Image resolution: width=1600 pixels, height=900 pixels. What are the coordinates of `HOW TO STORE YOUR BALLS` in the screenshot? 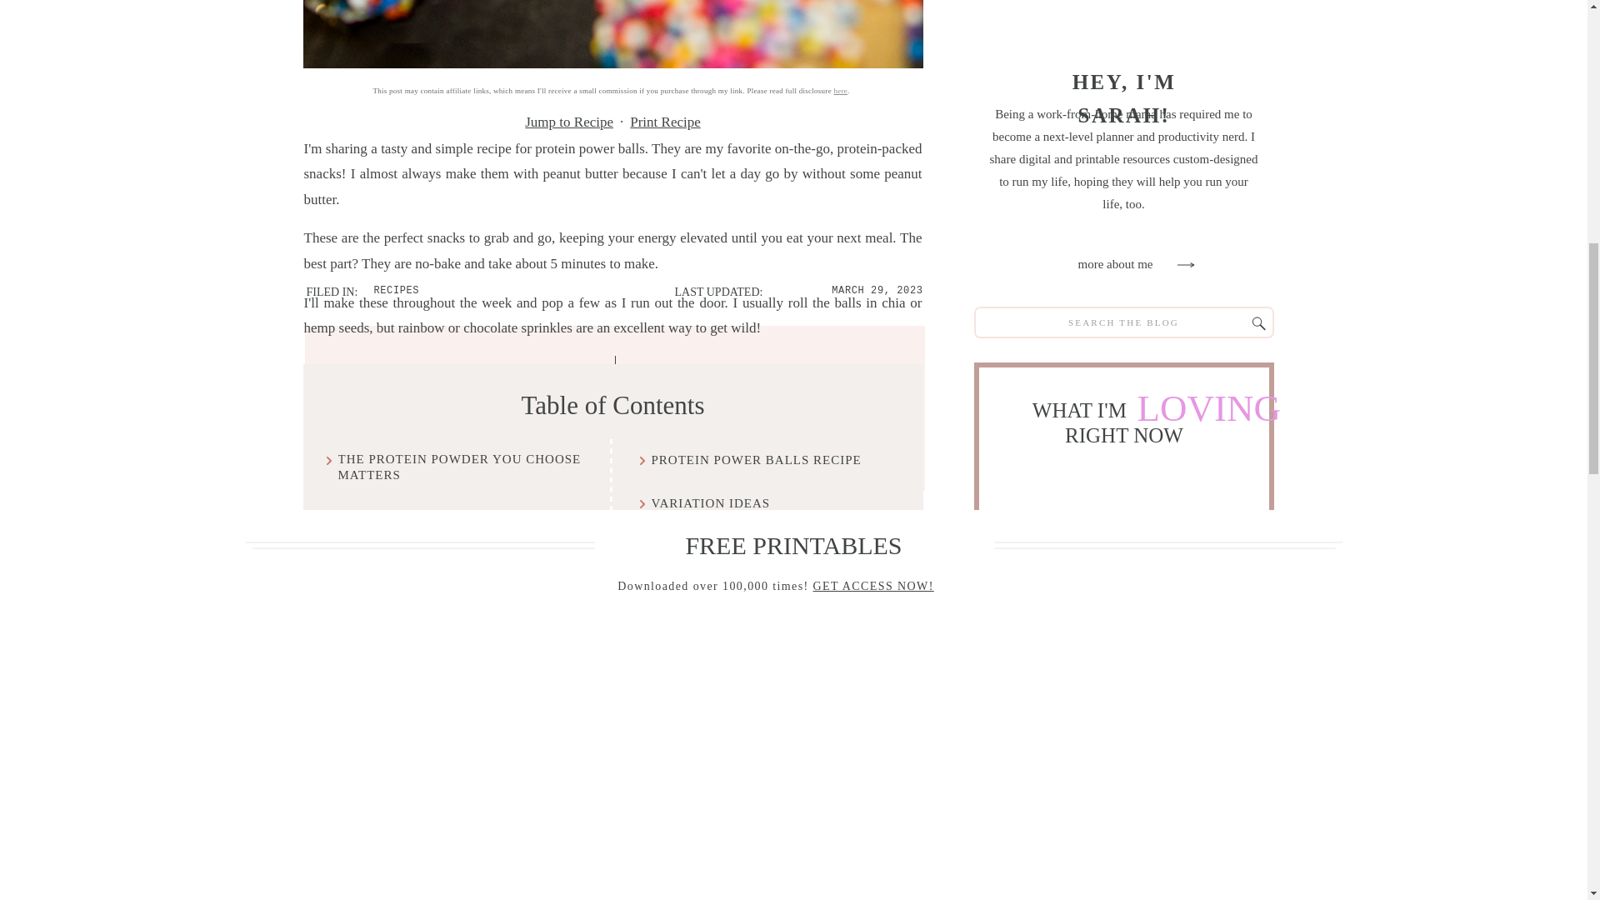 It's located at (433, 575).